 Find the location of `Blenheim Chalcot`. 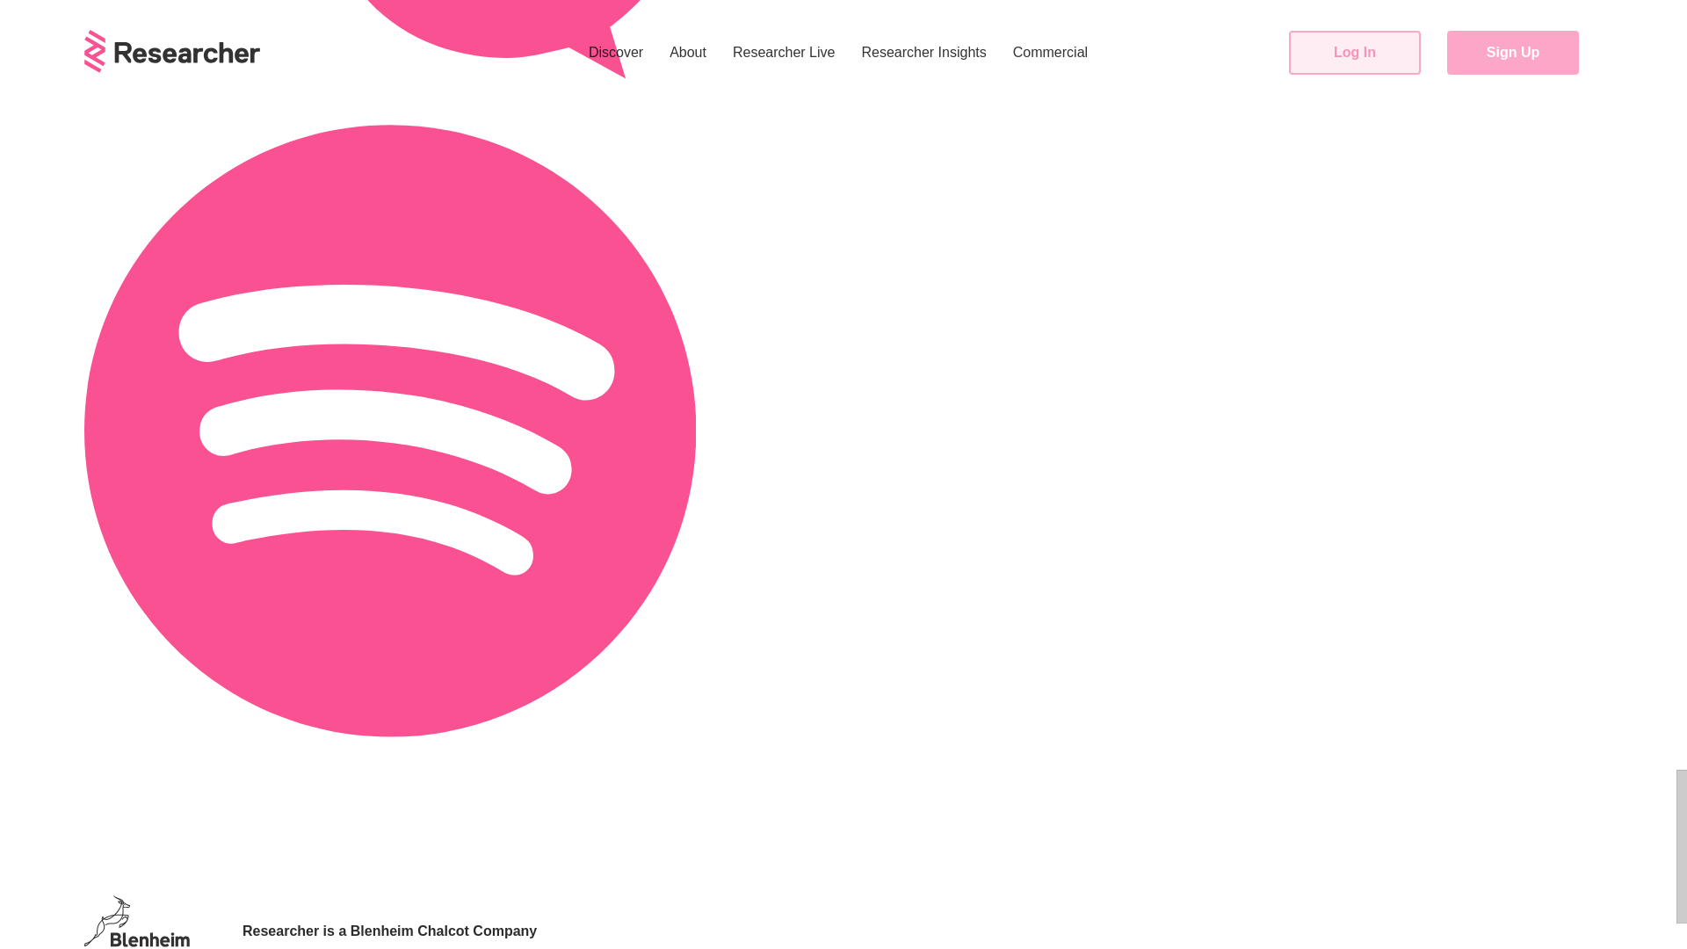

Blenheim Chalcot is located at coordinates (409, 931).